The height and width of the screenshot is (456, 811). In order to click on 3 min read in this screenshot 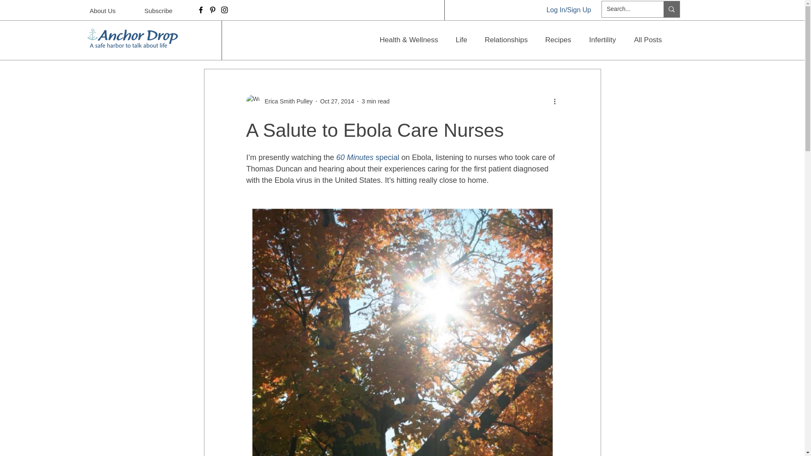, I will do `click(375, 101)`.